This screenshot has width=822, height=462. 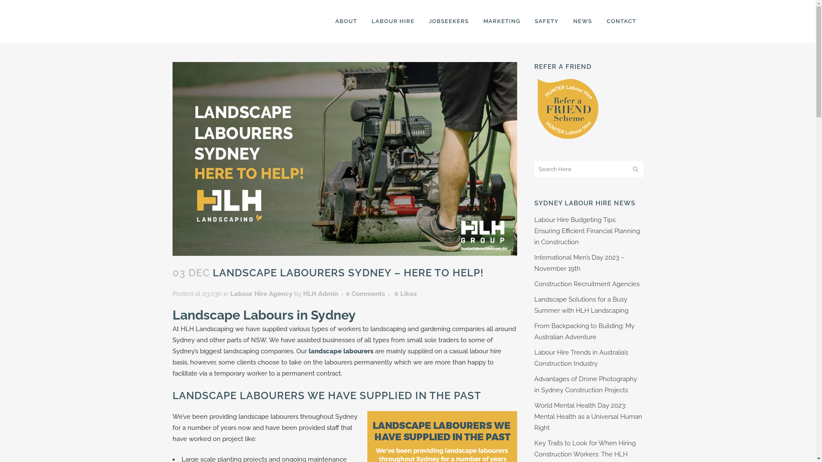 What do you see at coordinates (587, 284) in the screenshot?
I see `Construction Recruitment Agencies` at bounding box center [587, 284].